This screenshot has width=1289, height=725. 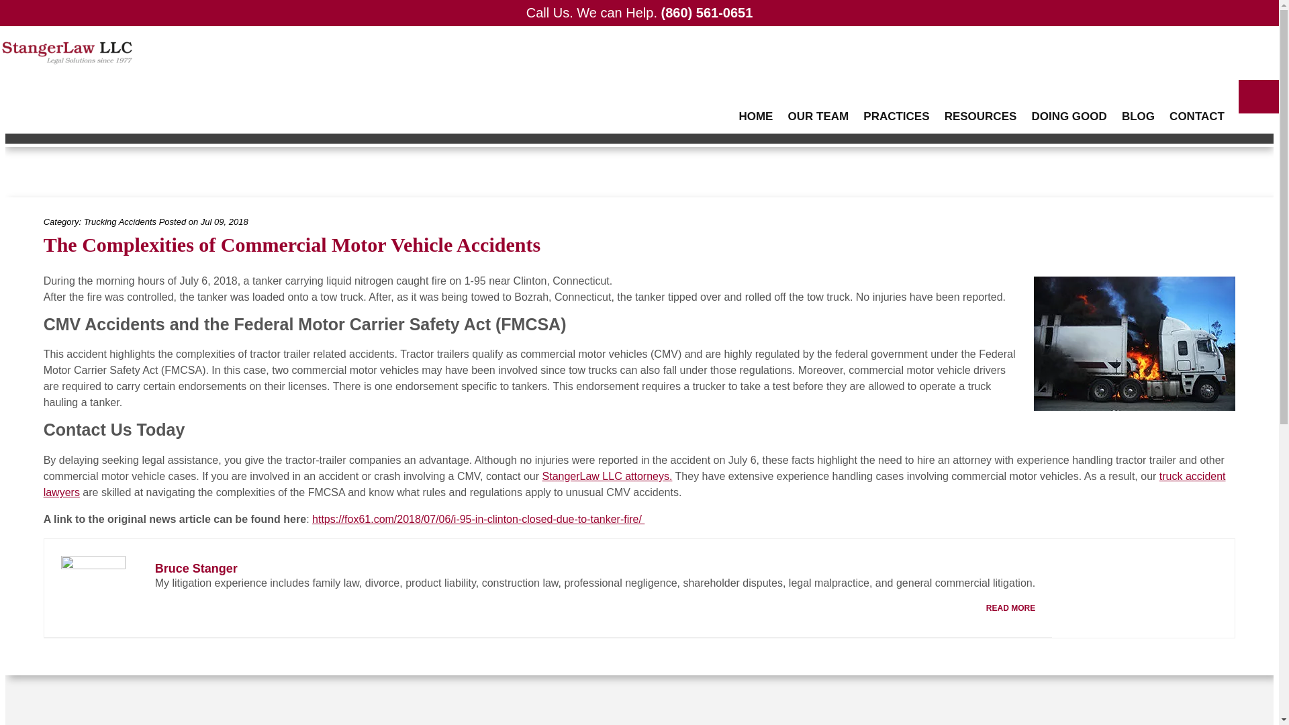 What do you see at coordinates (1139, 103) in the screenshot?
I see `BLOG` at bounding box center [1139, 103].